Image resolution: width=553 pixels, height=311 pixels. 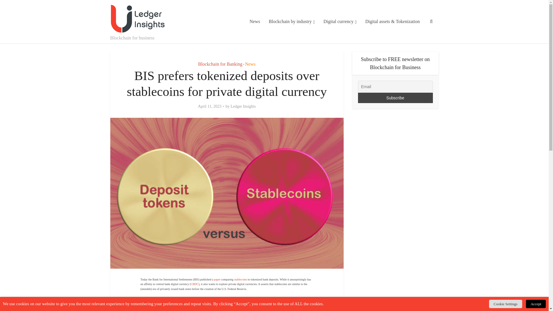 I want to click on Blockchain by industry, so click(x=291, y=22).